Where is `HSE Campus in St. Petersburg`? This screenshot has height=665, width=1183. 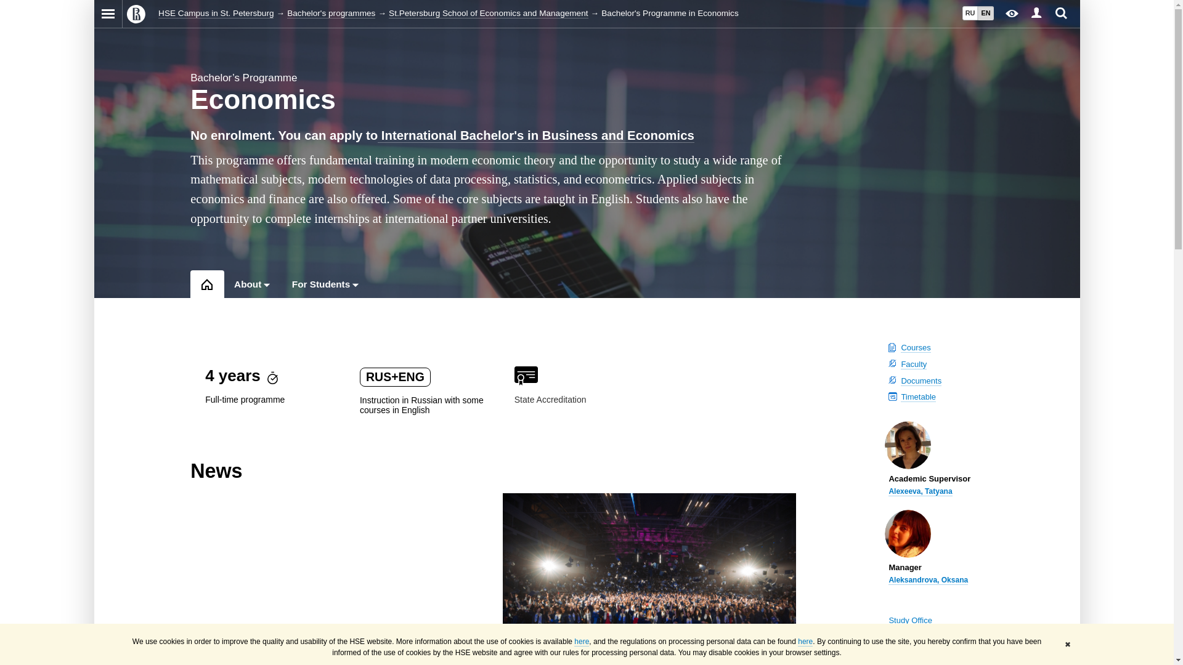
HSE Campus in St. Petersburg is located at coordinates (216, 14).